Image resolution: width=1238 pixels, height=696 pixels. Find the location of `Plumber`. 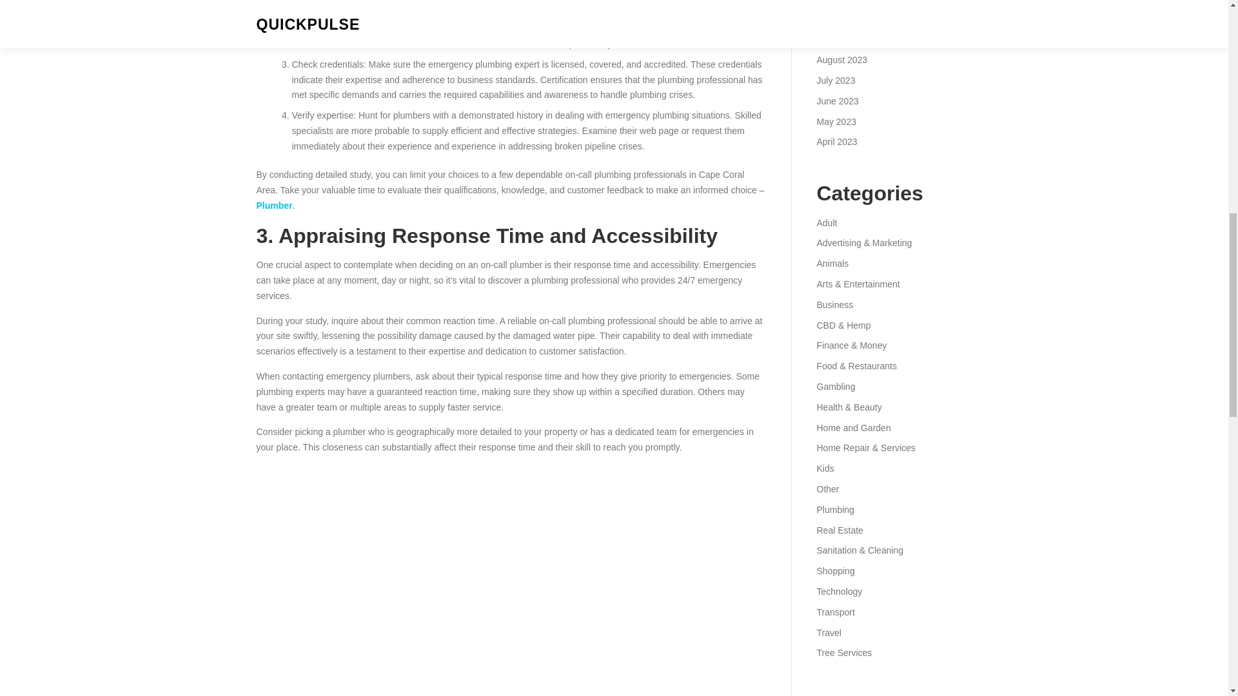

Plumber is located at coordinates (274, 206).